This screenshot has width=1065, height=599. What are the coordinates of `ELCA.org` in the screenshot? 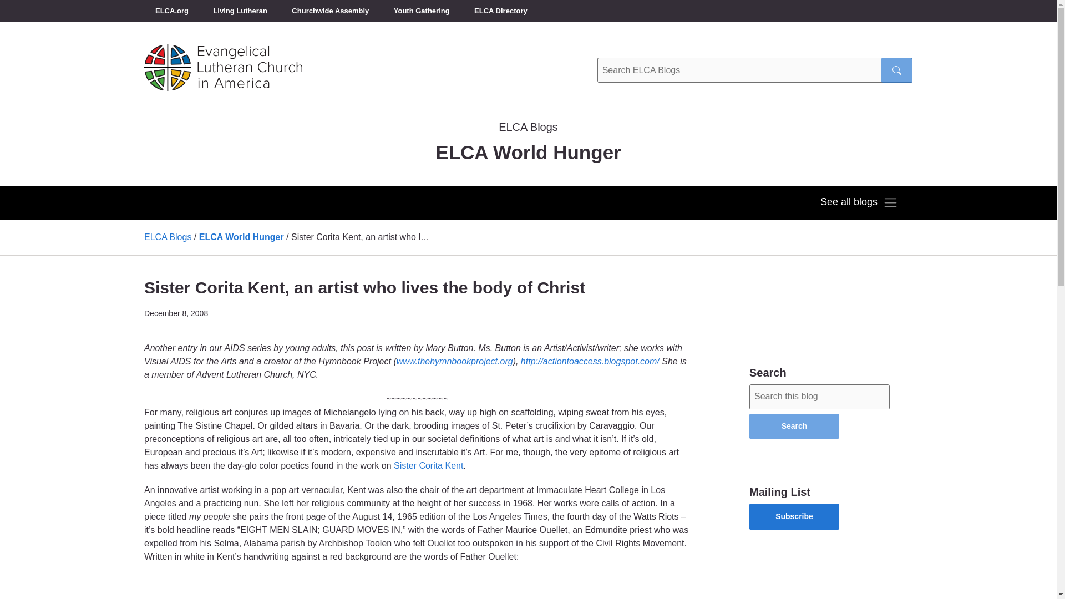 It's located at (172, 11).